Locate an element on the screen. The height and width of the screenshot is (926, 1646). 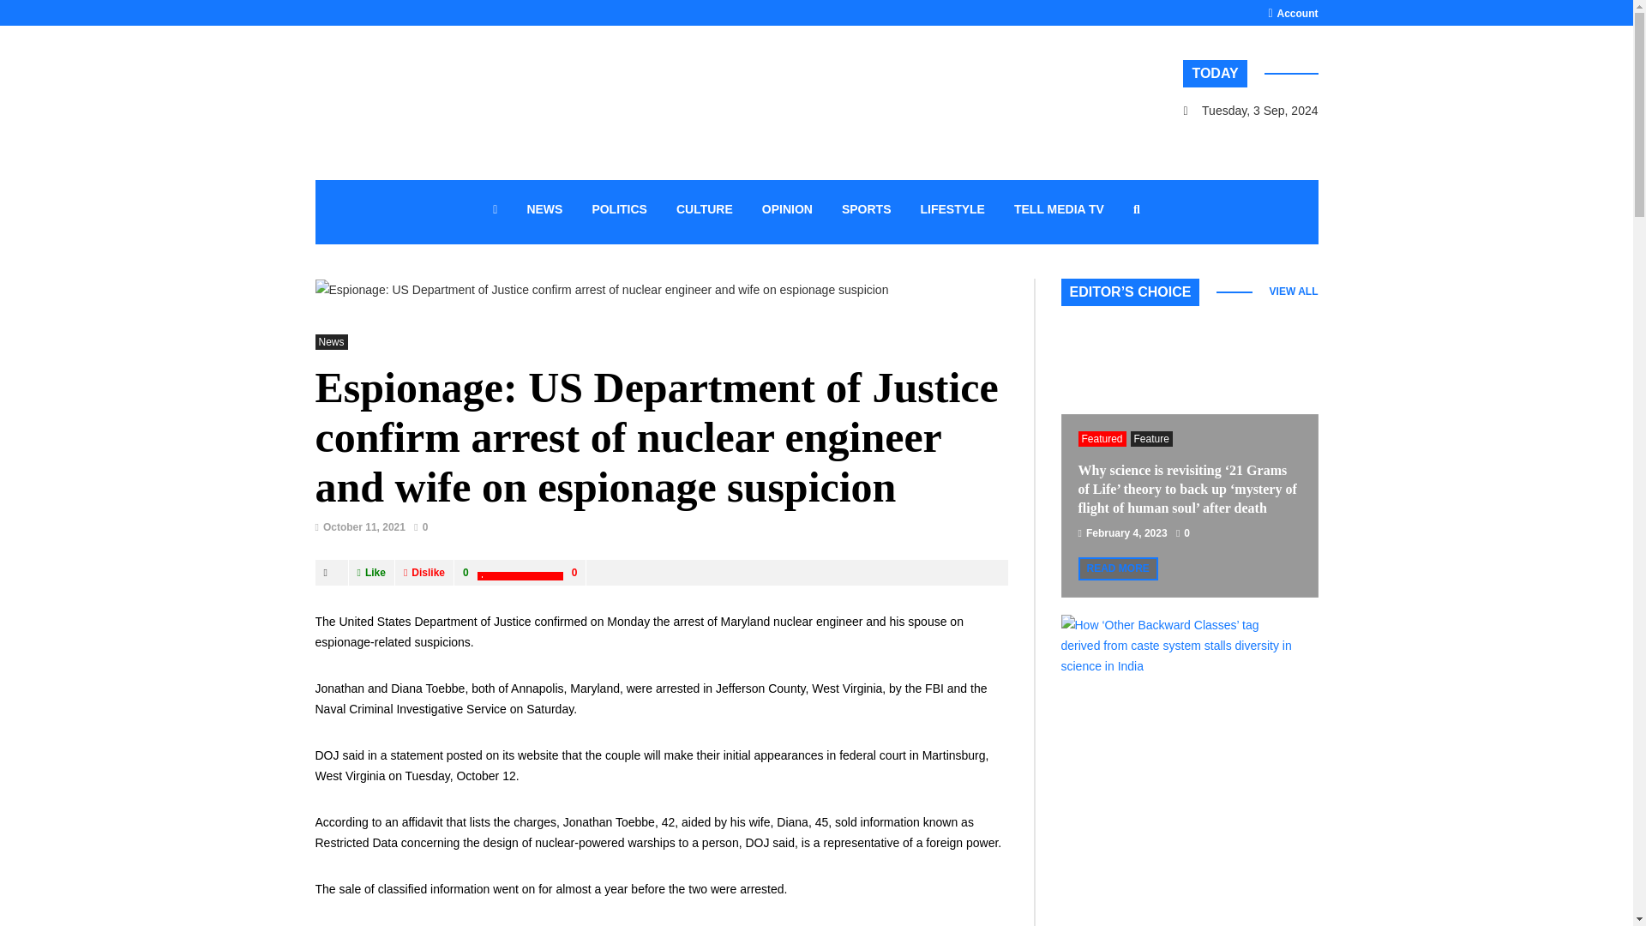
News is located at coordinates (544, 212).